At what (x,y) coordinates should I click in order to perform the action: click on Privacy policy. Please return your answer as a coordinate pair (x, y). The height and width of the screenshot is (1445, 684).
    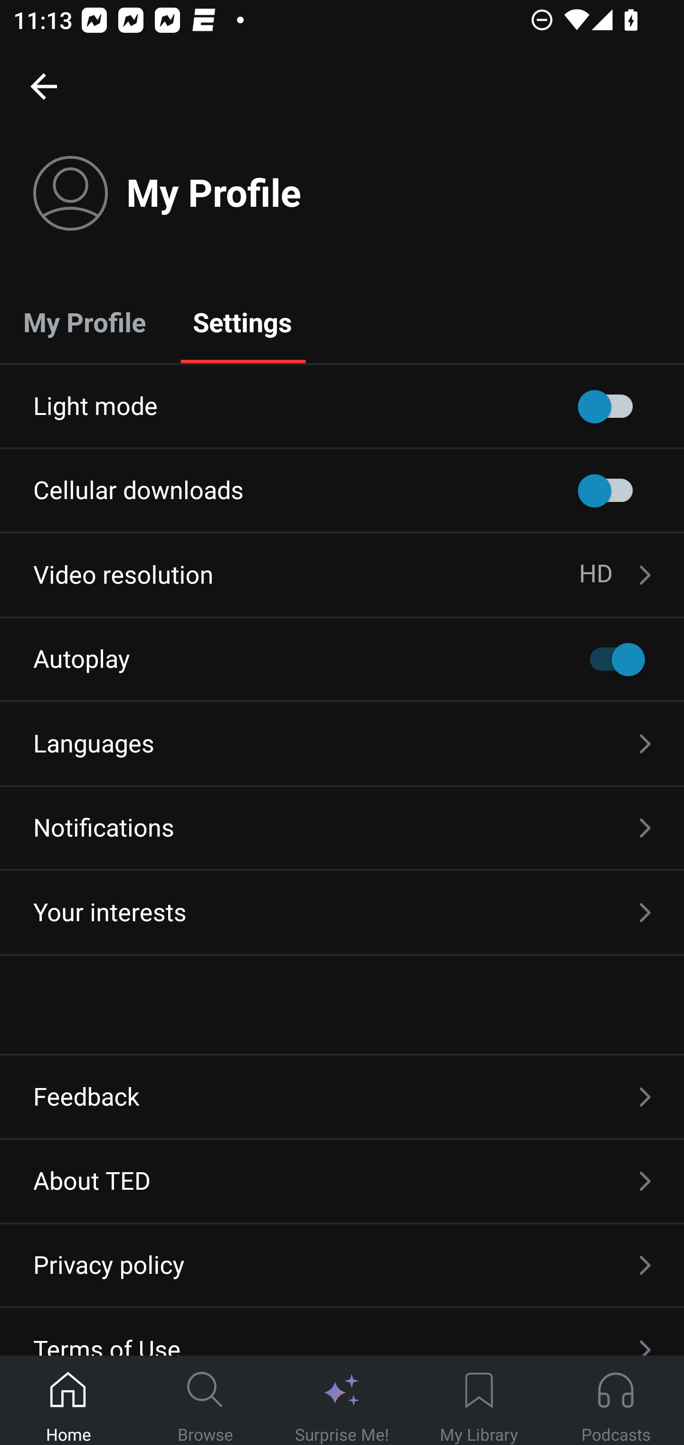
    Looking at the image, I should click on (342, 1265).